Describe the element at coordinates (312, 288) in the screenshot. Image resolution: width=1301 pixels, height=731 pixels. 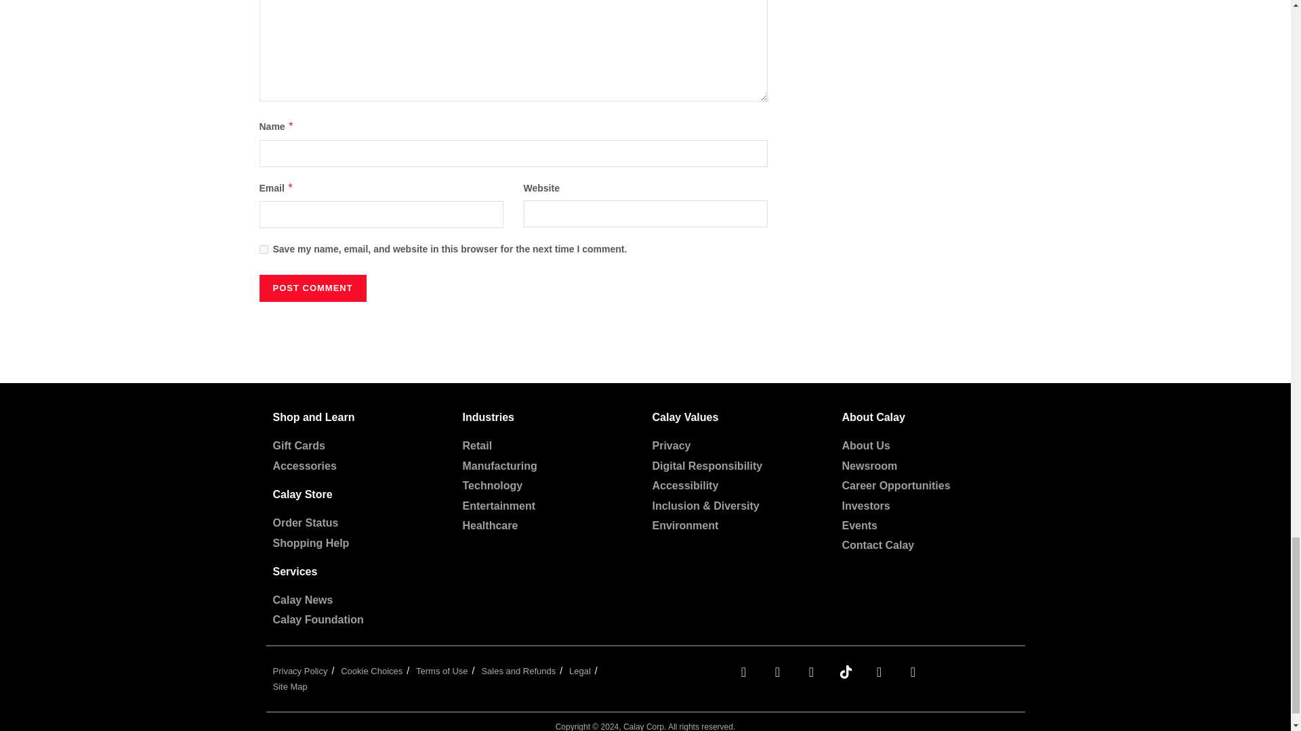
I see `Post Comment` at that location.